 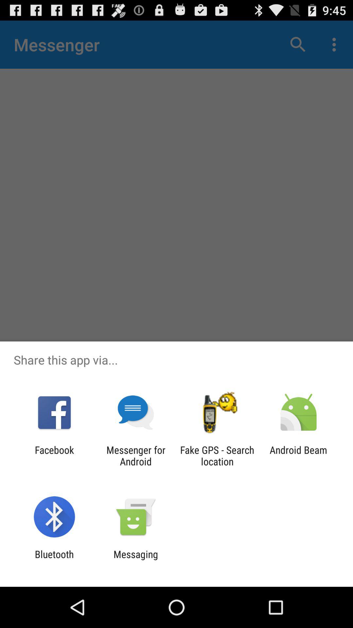 What do you see at coordinates (54, 456) in the screenshot?
I see `turn off the item to the left of messenger for android` at bounding box center [54, 456].